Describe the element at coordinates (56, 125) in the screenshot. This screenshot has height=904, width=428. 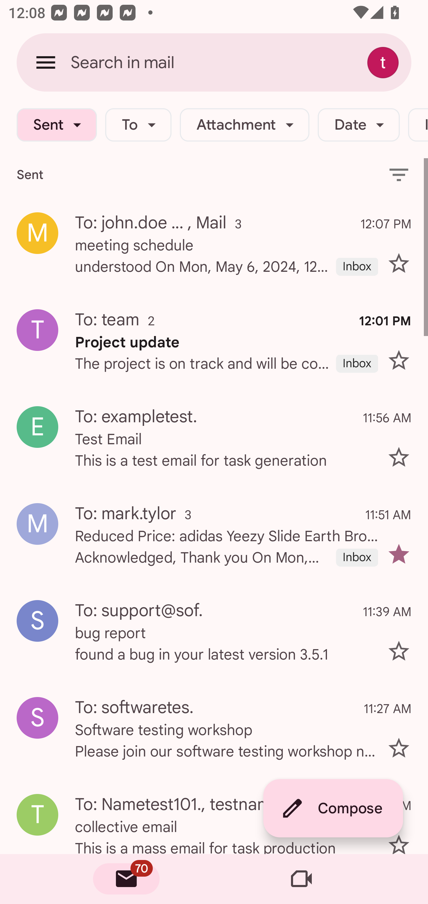
I see `Sent` at that location.